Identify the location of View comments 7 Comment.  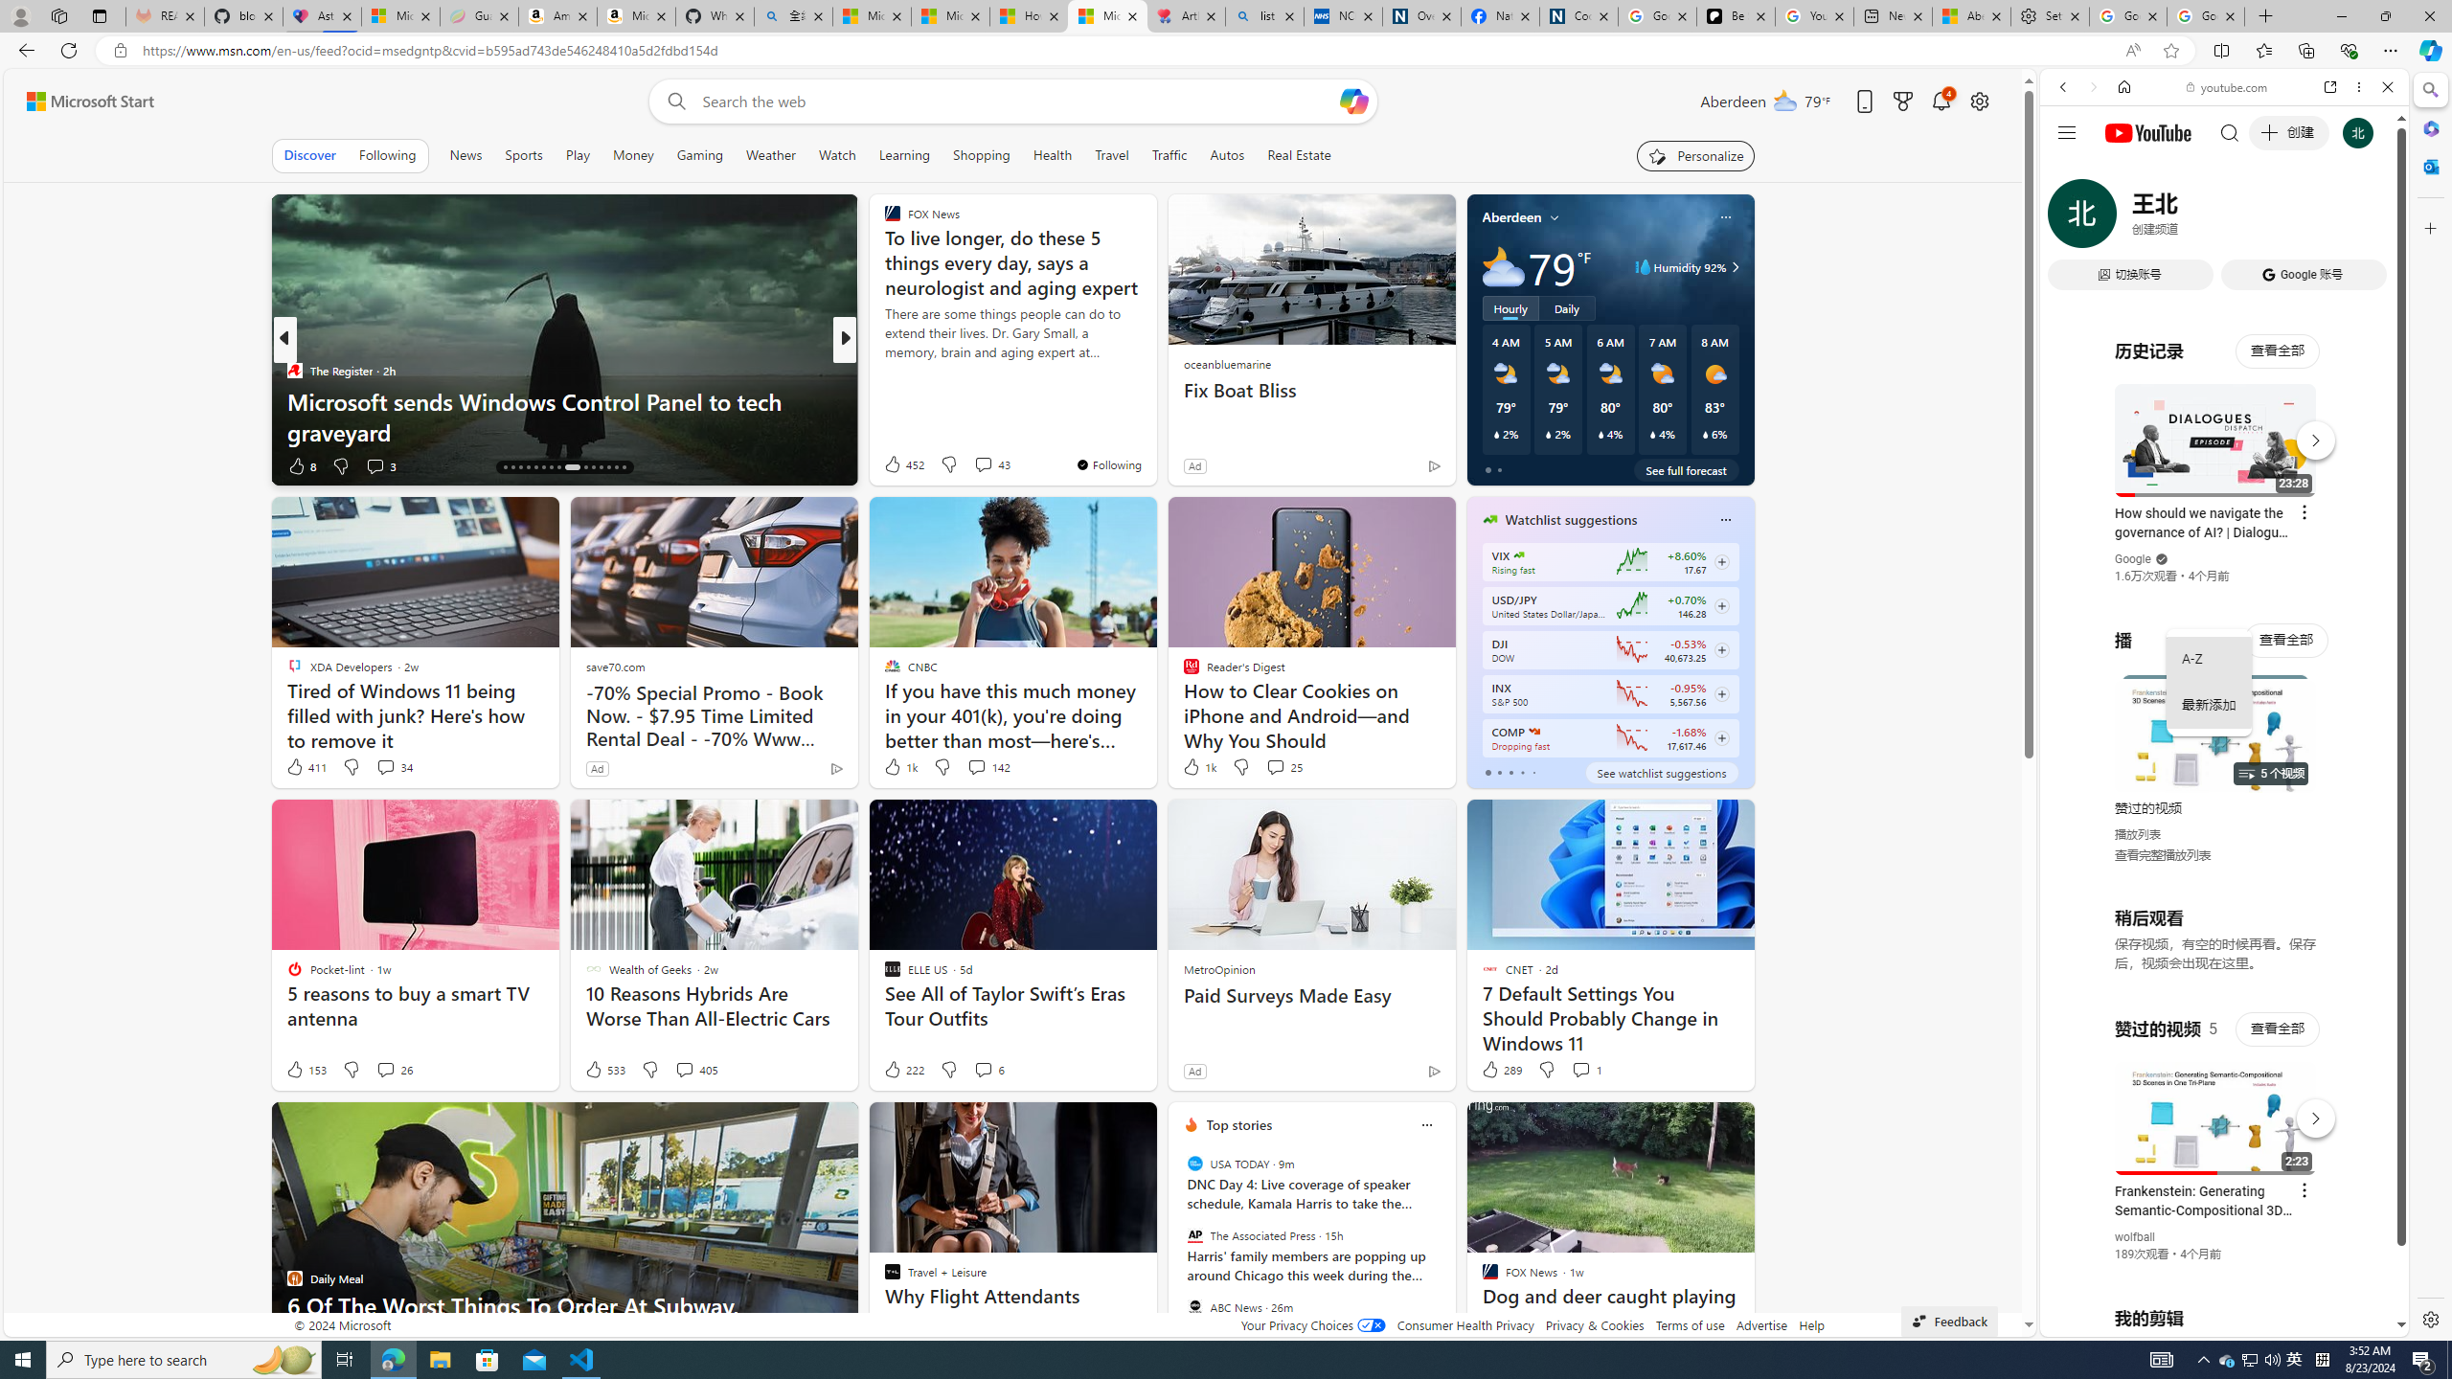
(983, 465).